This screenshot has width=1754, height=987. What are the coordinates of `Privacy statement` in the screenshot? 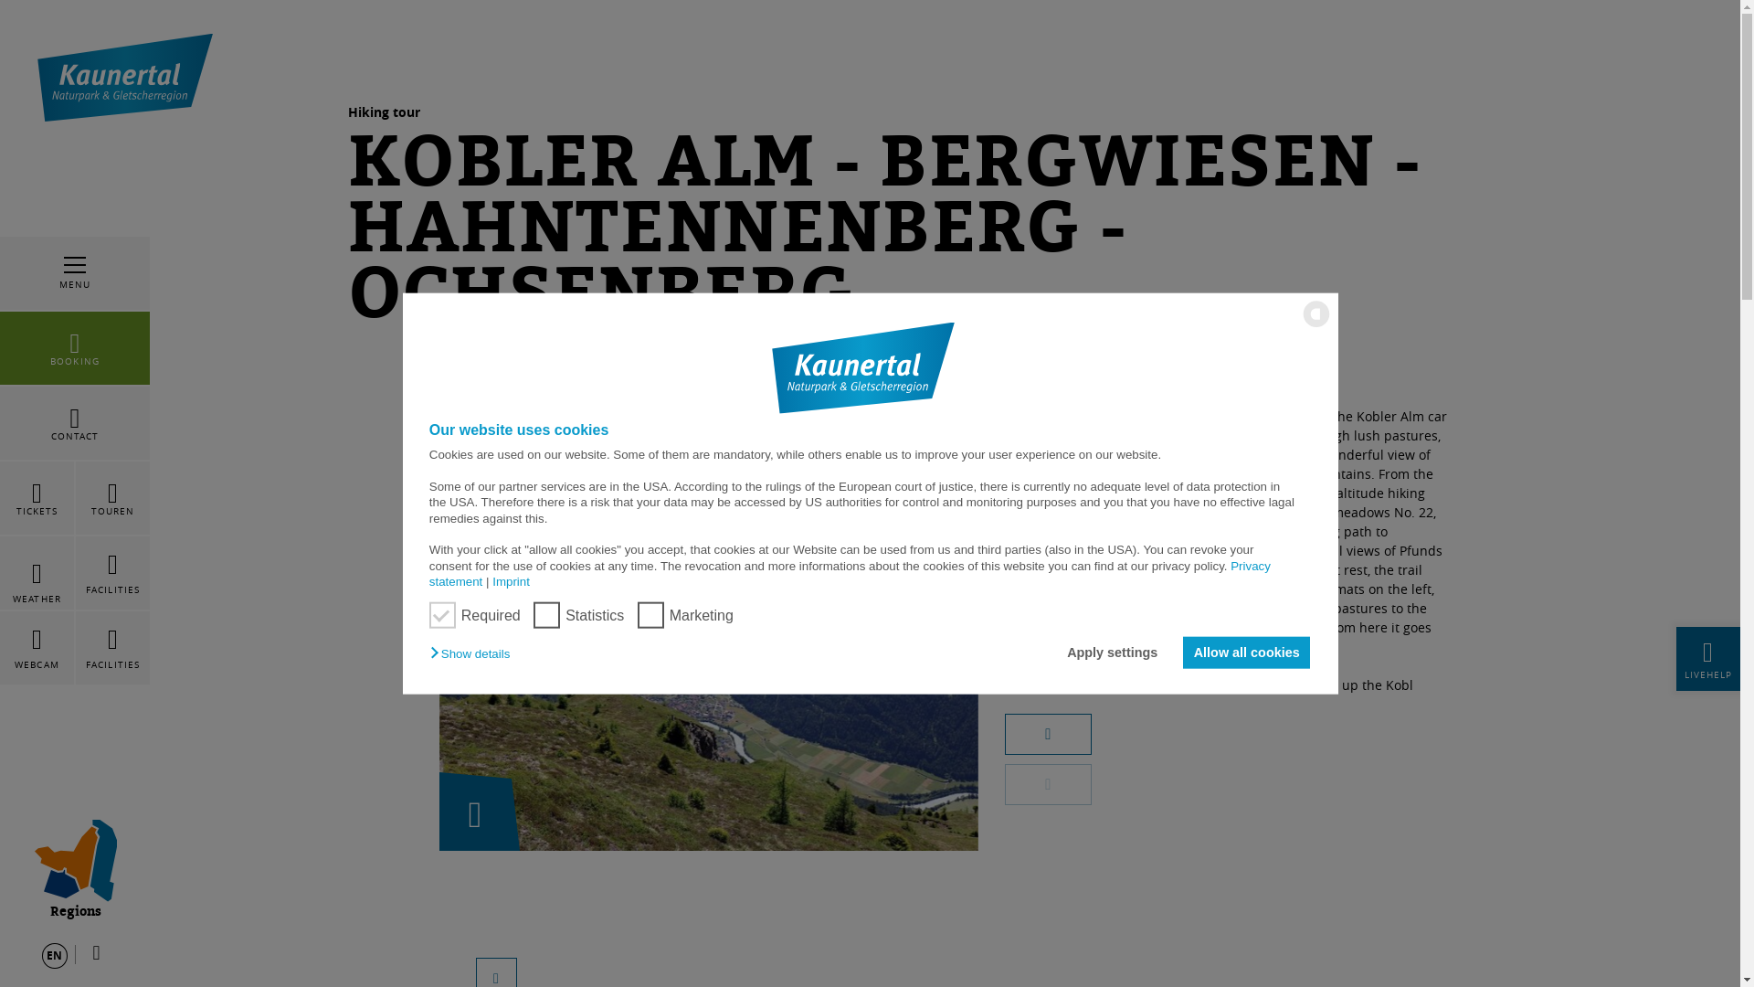 It's located at (849, 572).